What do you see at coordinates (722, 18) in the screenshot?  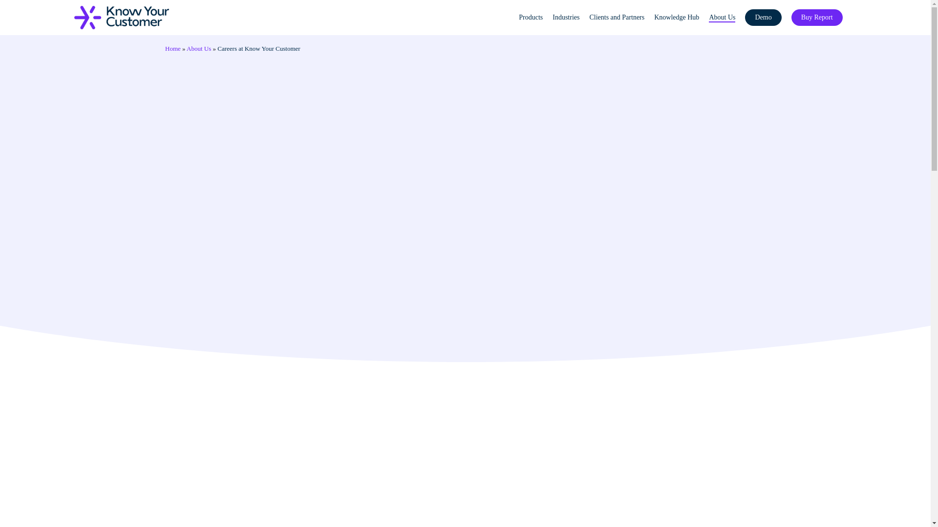 I see `About Us` at bounding box center [722, 18].